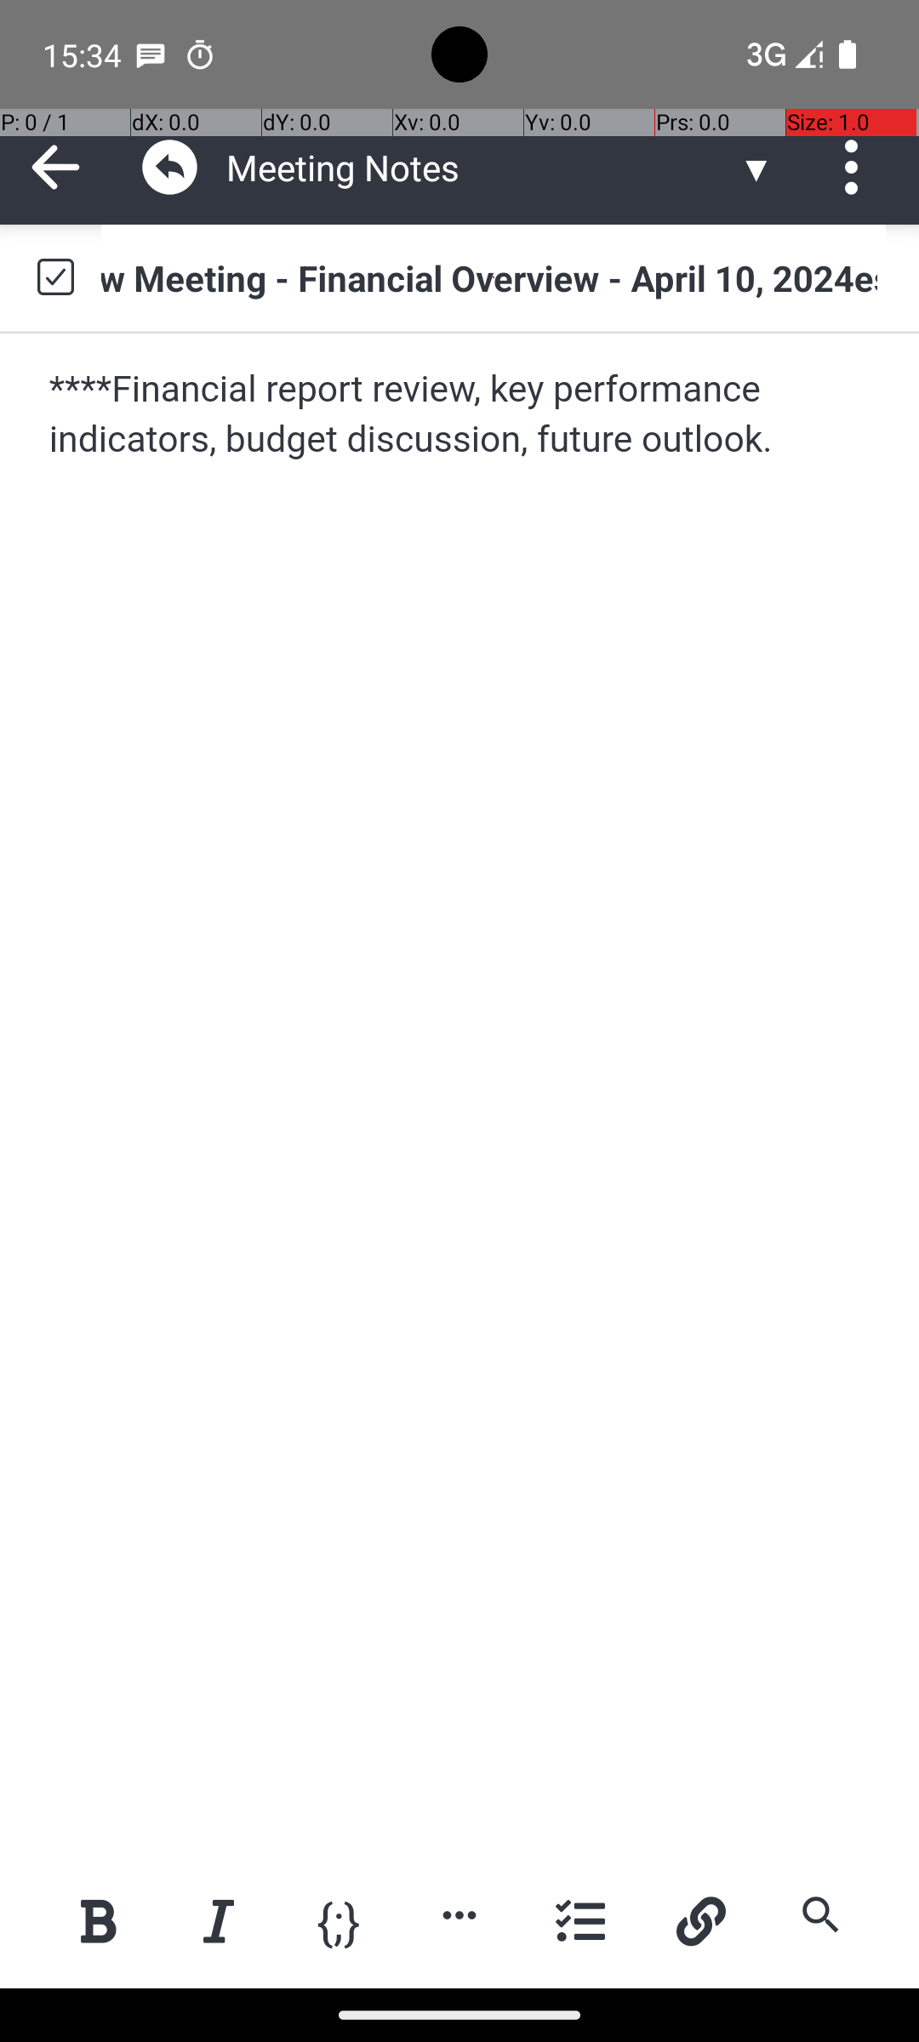 This screenshot has height=2042, width=919. What do you see at coordinates (494, 277) in the screenshot?
I see `Board Meeting - Q1 Financial RQuarterly Review Meeting - Financial Overview - April 10, 2024esults - March 28, 2024` at bounding box center [494, 277].